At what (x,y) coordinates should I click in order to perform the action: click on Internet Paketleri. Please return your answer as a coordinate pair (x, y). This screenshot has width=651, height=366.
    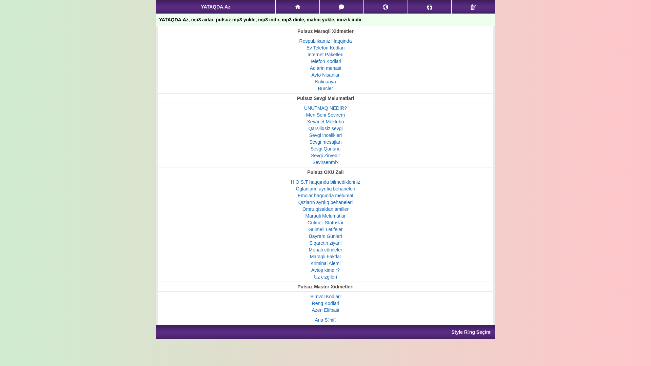
    Looking at the image, I should click on (325, 55).